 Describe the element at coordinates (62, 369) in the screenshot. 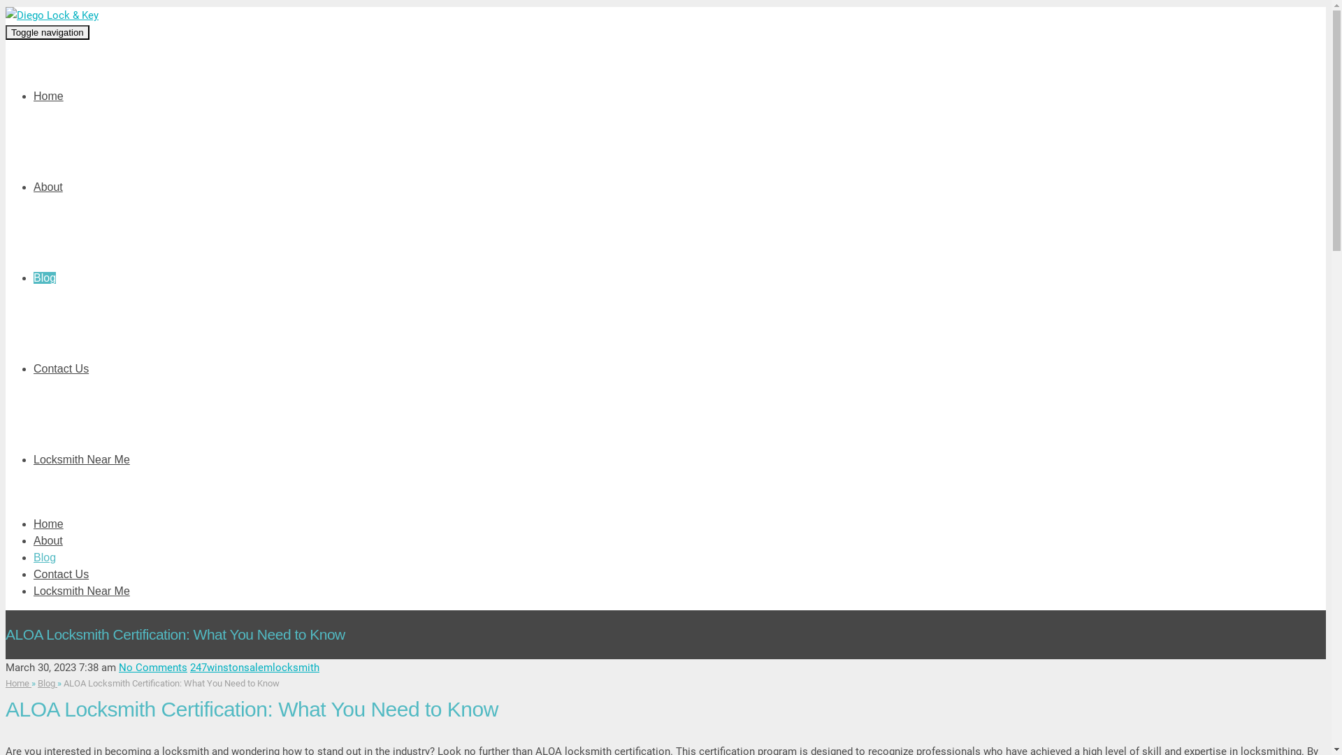

I see `Contact Us` at that location.